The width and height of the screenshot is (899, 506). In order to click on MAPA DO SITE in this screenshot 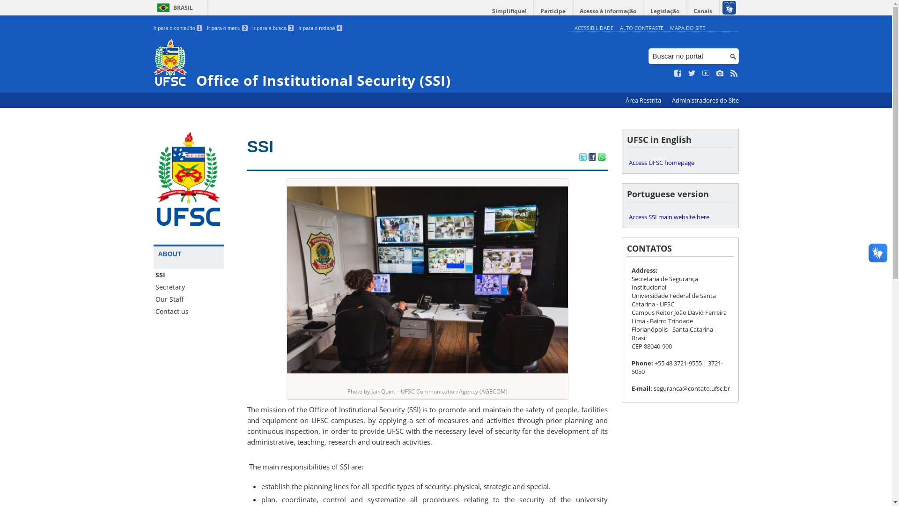, I will do `click(687, 28)`.